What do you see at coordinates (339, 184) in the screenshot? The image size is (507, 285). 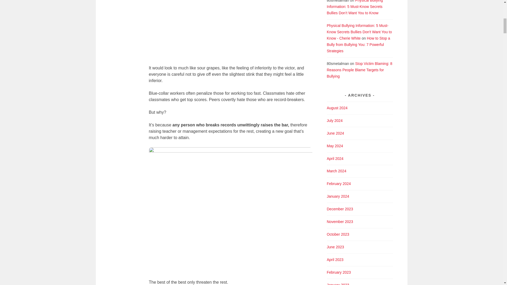 I see `February 2024` at bounding box center [339, 184].